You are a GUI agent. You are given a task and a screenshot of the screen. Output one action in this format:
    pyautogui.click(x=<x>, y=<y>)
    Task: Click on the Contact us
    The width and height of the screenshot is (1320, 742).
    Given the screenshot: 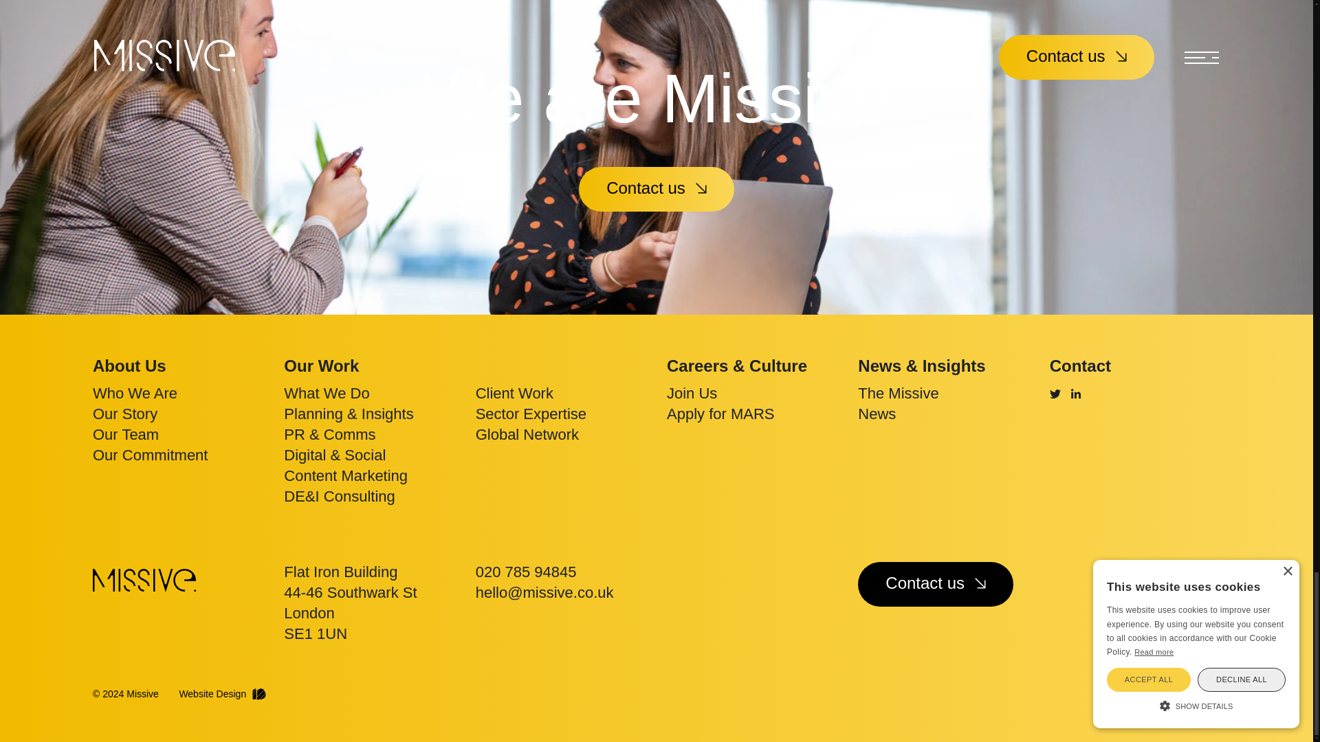 What is the action you would take?
    pyautogui.click(x=656, y=189)
    